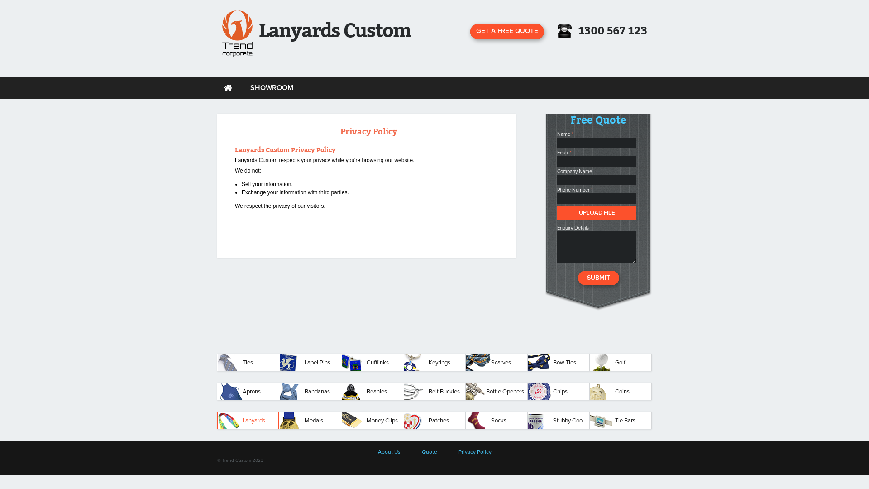 The width and height of the screenshot is (869, 489). Describe the element at coordinates (335, 29) in the screenshot. I see `Lanyards Custom` at that location.